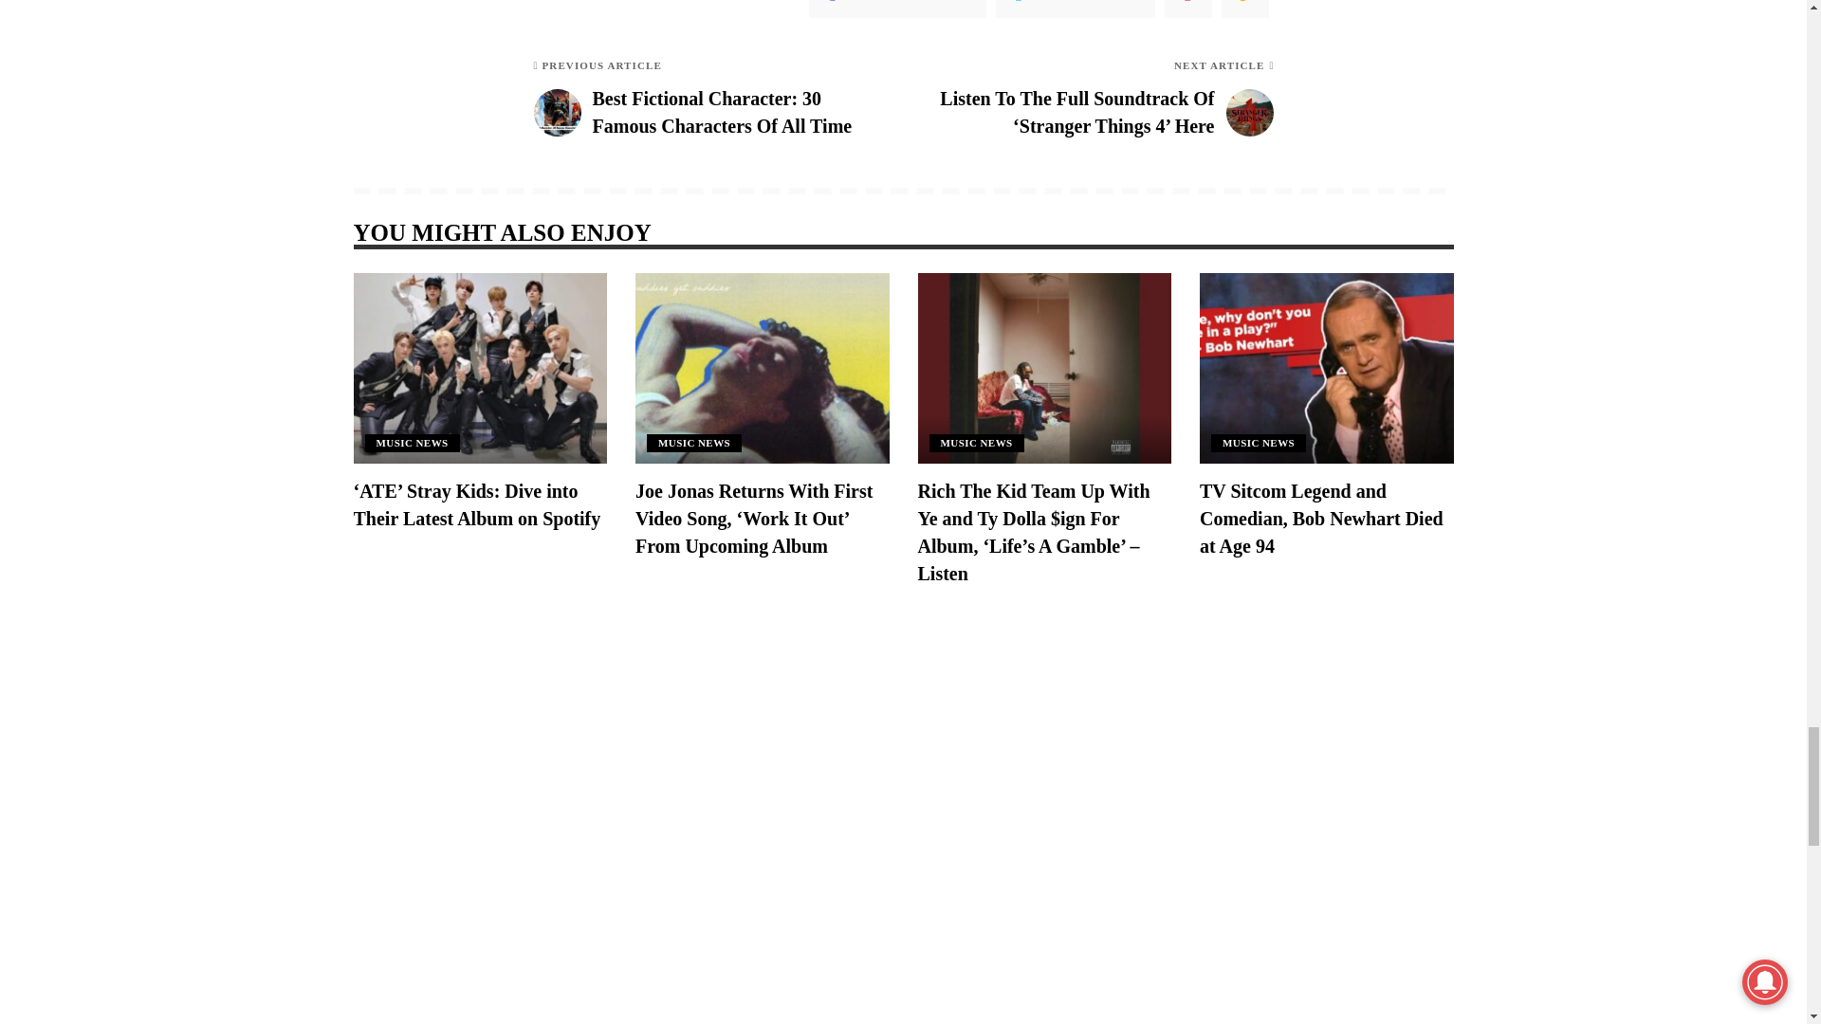  I want to click on Share on Twitter, so click(1076, 9).